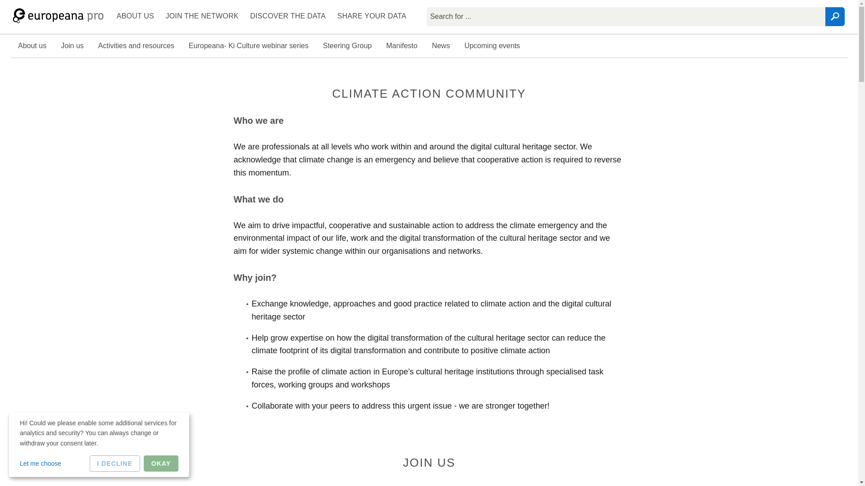 The height and width of the screenshot is (486, 865). What do you see at coordinates (202, 17) in the screenshot?
I see `Join the network` at bounding box center [202, 17].